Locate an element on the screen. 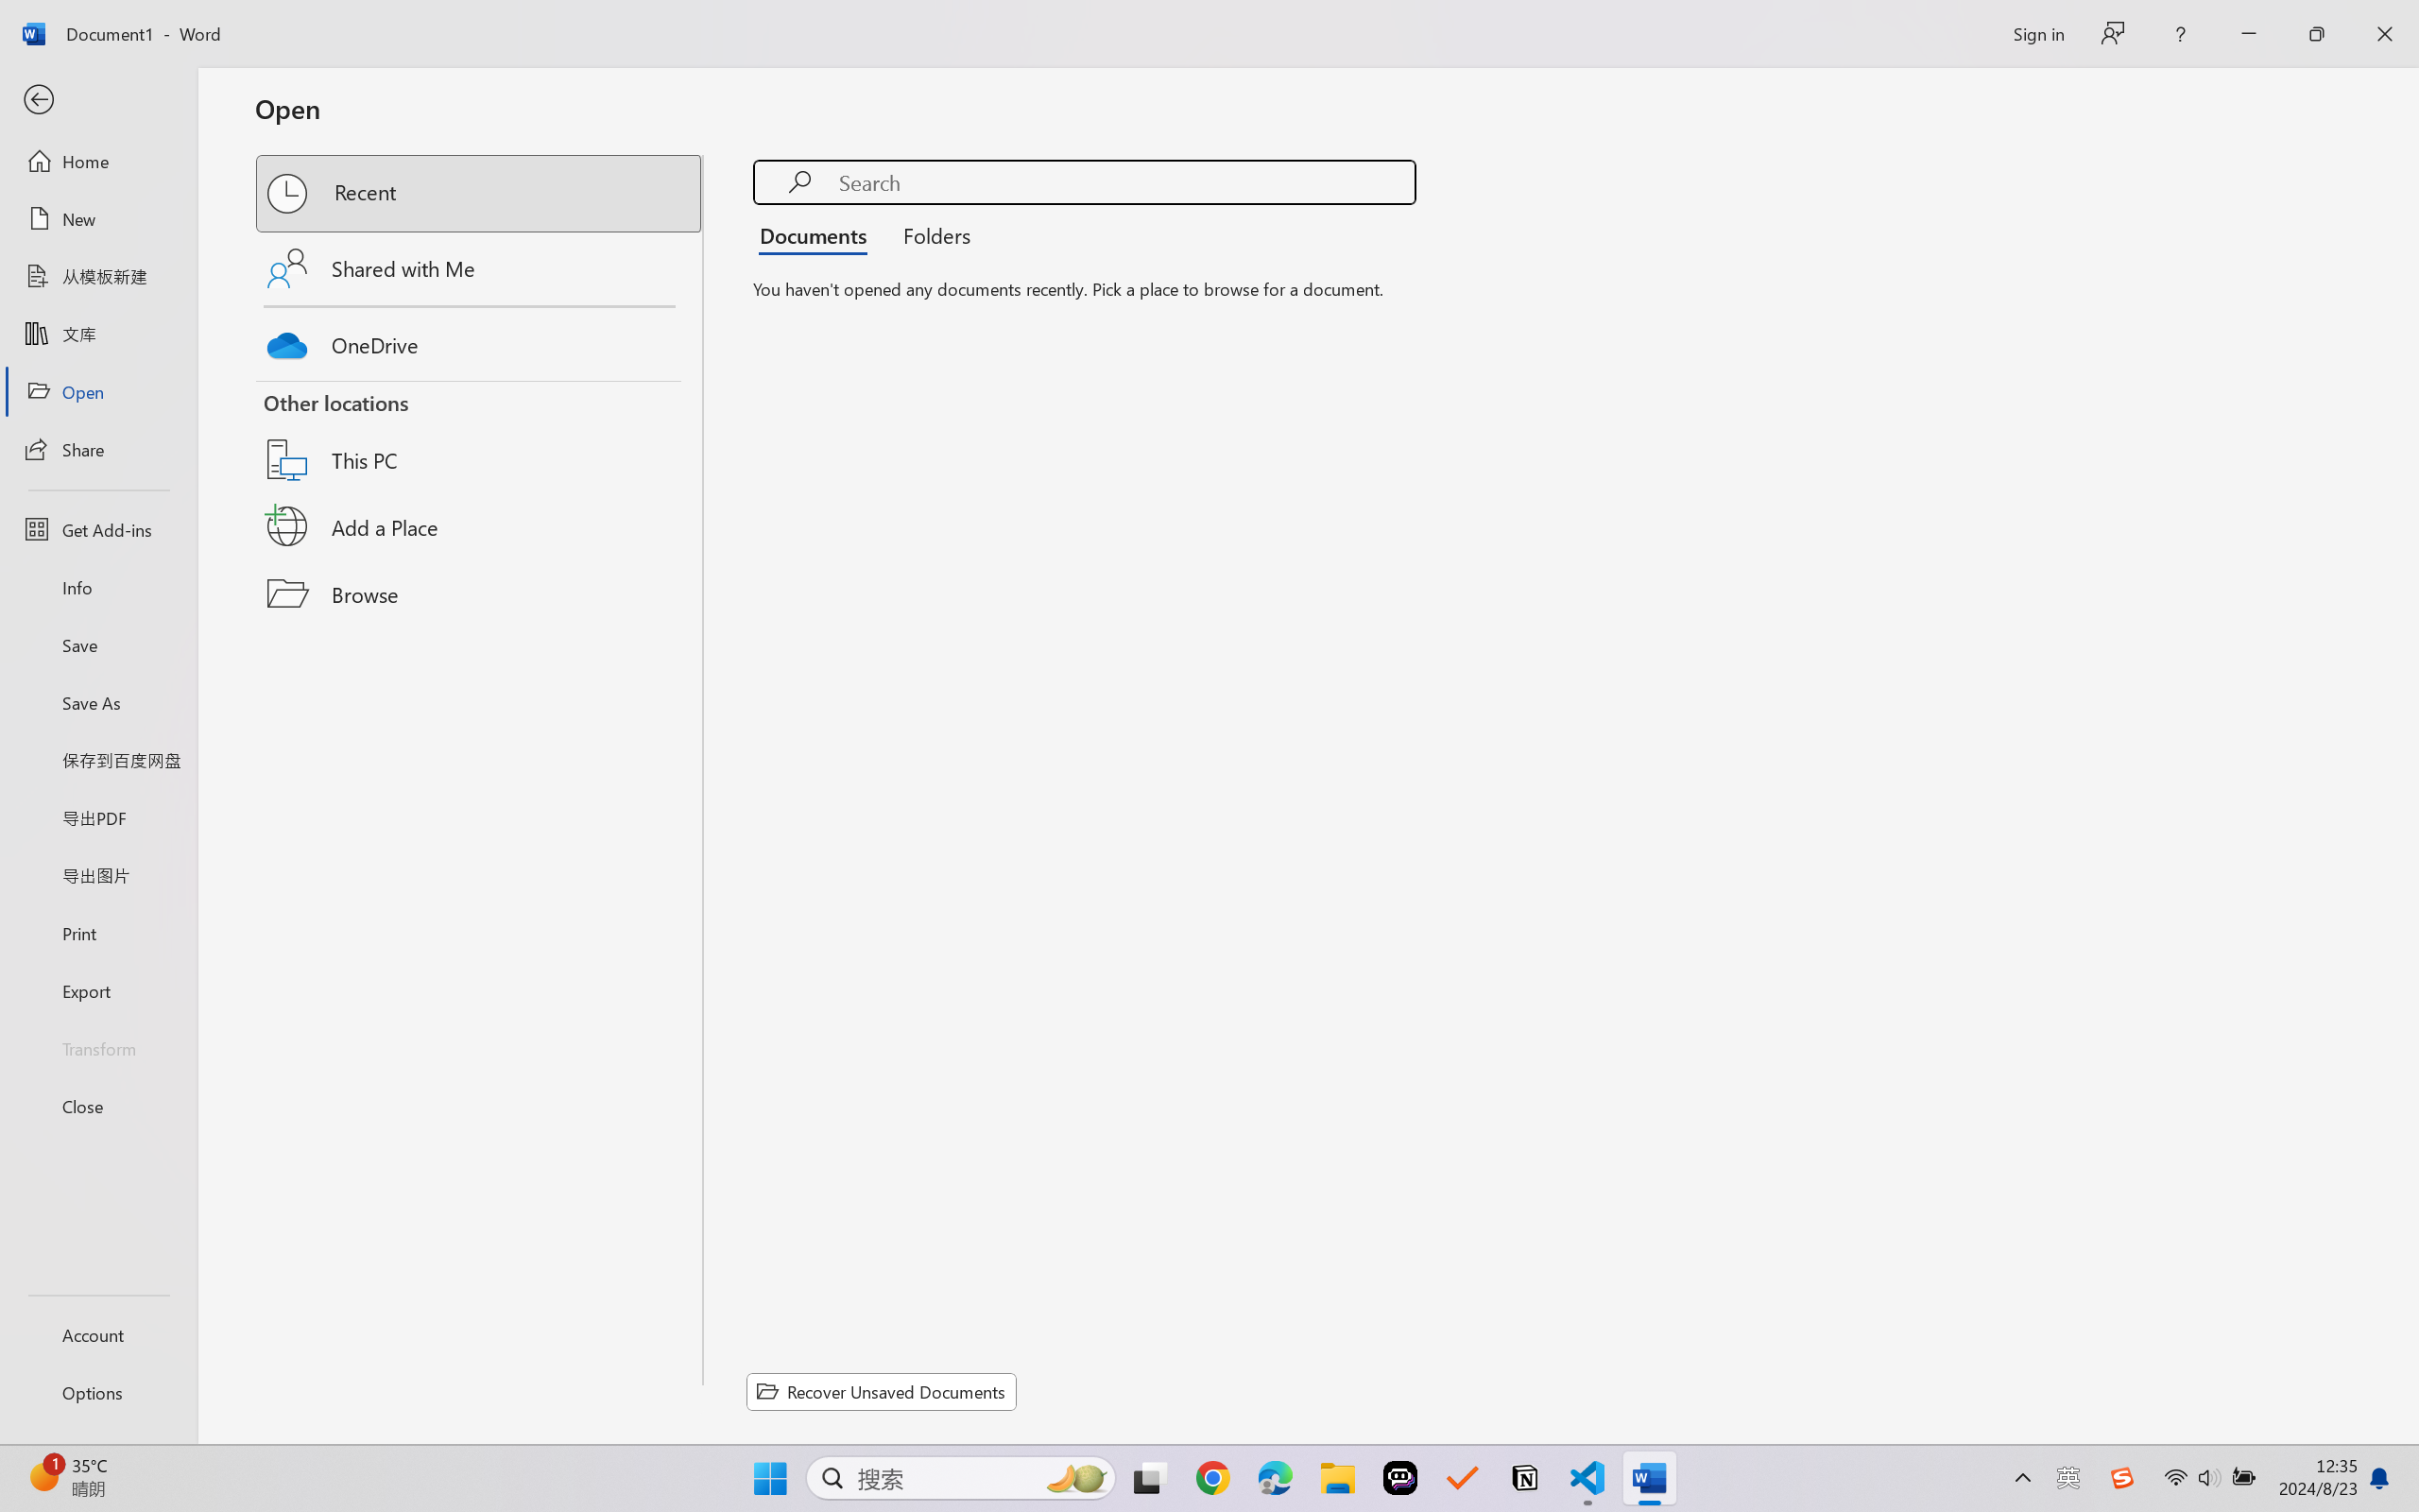  Shared with Me is located at coordinates (480, 268).